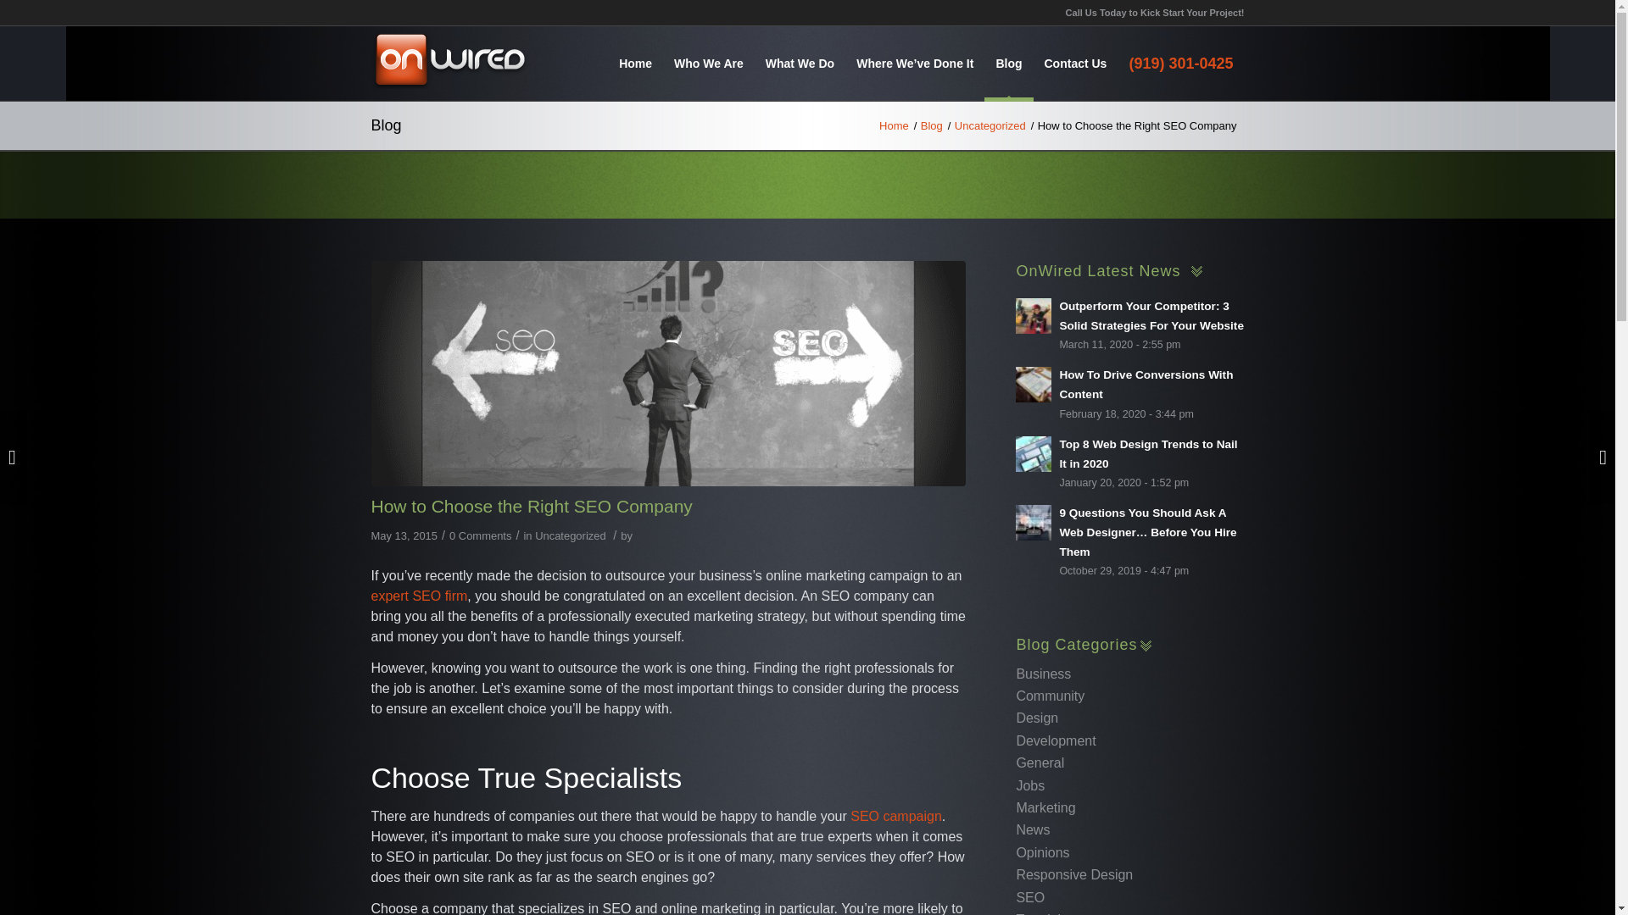 The image size is (1628, 915). I want to click on OnWired, so click(894, 125).